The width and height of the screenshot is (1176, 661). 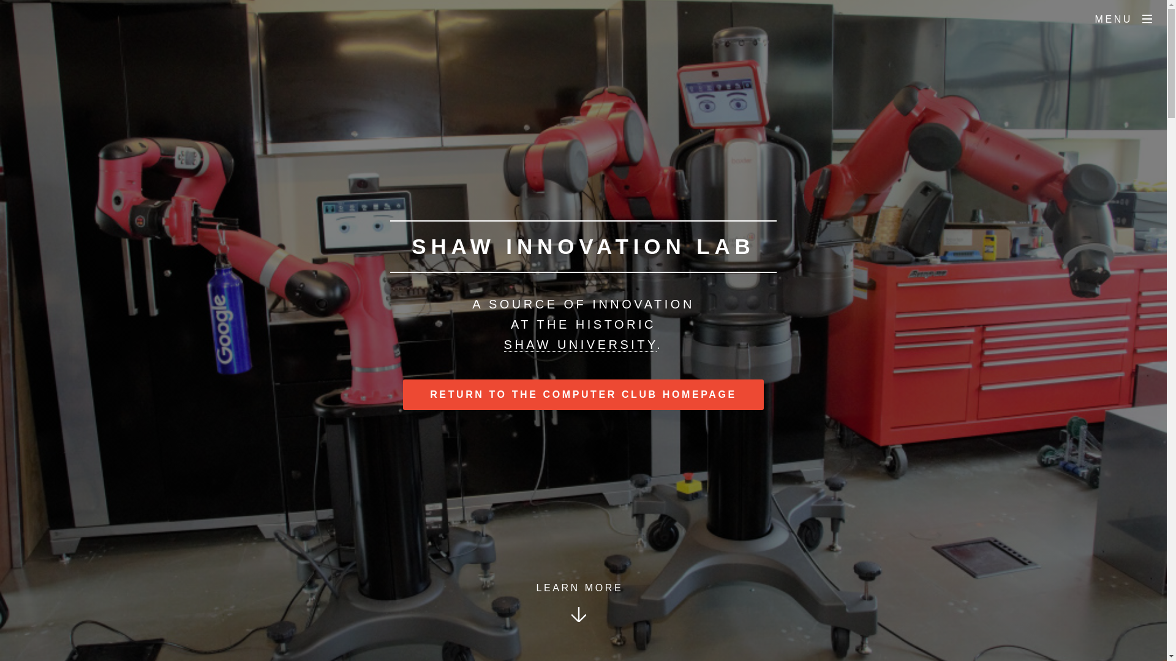 What do you see at coordinates (583, 394) in the screenshot?
I see `RETURN TO THE COMPUTER CLUB HOMEPAGE` at bounding box center [583, 394].